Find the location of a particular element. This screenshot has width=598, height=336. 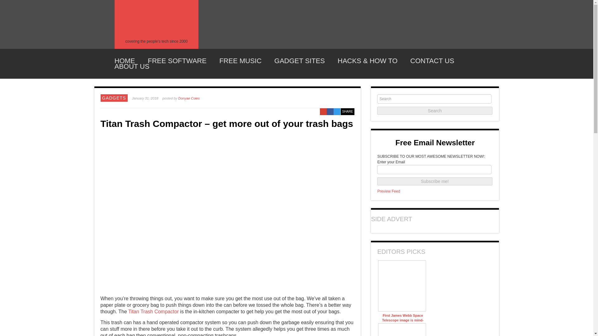

View all posts in Gadgets is located at coordinates (114, 98).